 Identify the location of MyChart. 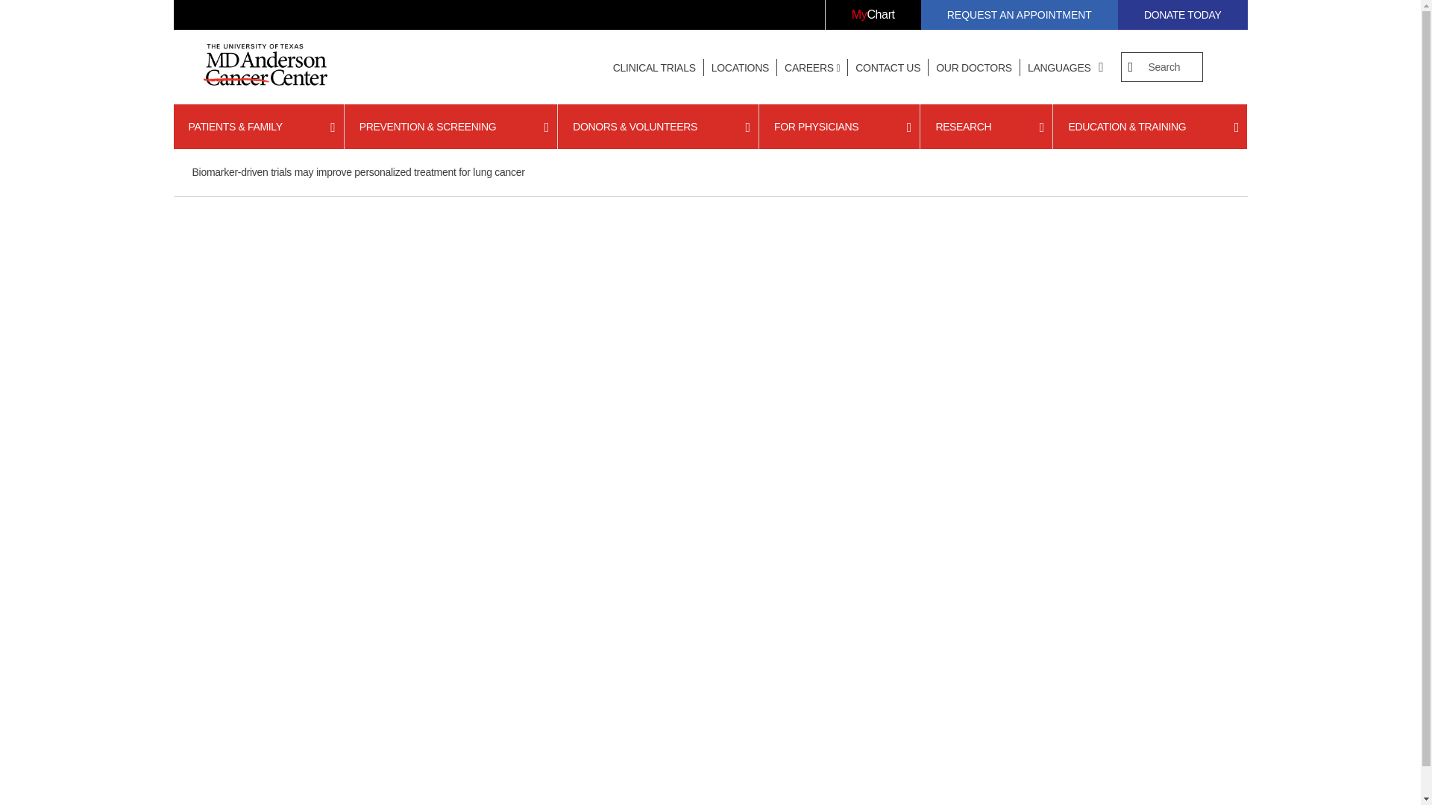
(873, 15).